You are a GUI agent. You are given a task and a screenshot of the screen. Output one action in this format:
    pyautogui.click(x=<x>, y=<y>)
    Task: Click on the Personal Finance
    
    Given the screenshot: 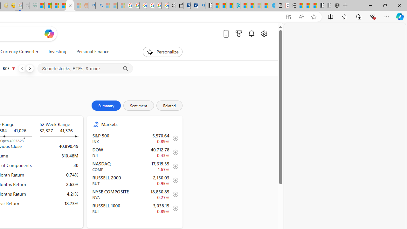 What is the action you would take?
    pyautogui.click(x=93, y=52)
    